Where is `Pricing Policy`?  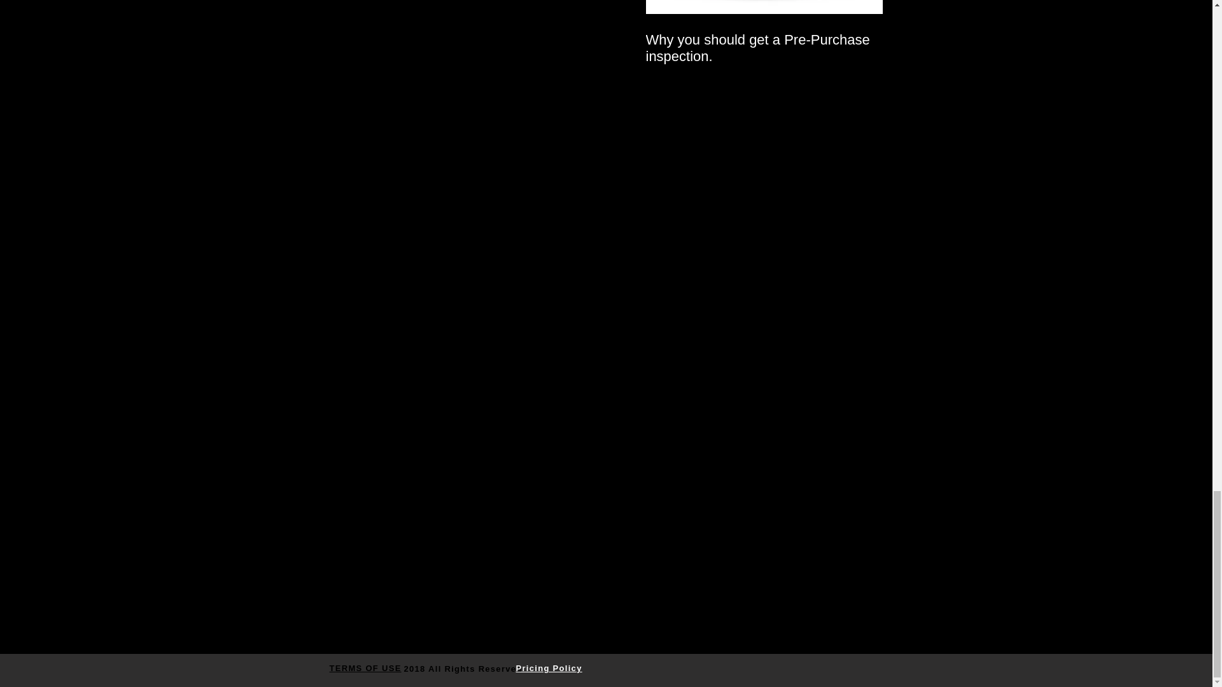 Pricing Policy is located at coordinates (549, 668).